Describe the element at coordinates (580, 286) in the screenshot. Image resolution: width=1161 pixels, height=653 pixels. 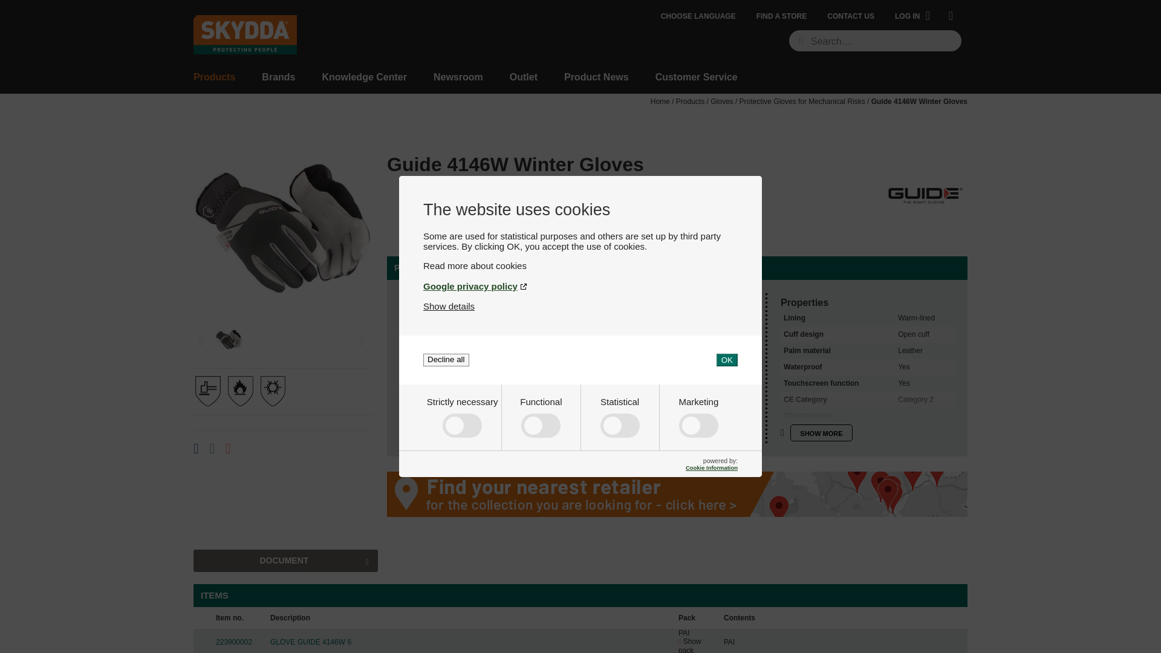
I see `Google privacy policy` at that location.